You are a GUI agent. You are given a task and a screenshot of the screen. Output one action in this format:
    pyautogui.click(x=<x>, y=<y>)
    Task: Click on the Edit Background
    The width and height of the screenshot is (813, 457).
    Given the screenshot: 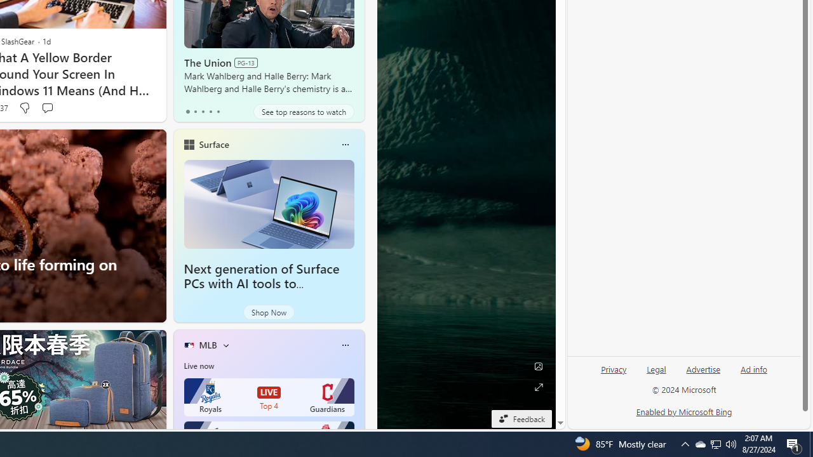 What is the action you would take?
    pyautogui.click(x=539, y=366)
    